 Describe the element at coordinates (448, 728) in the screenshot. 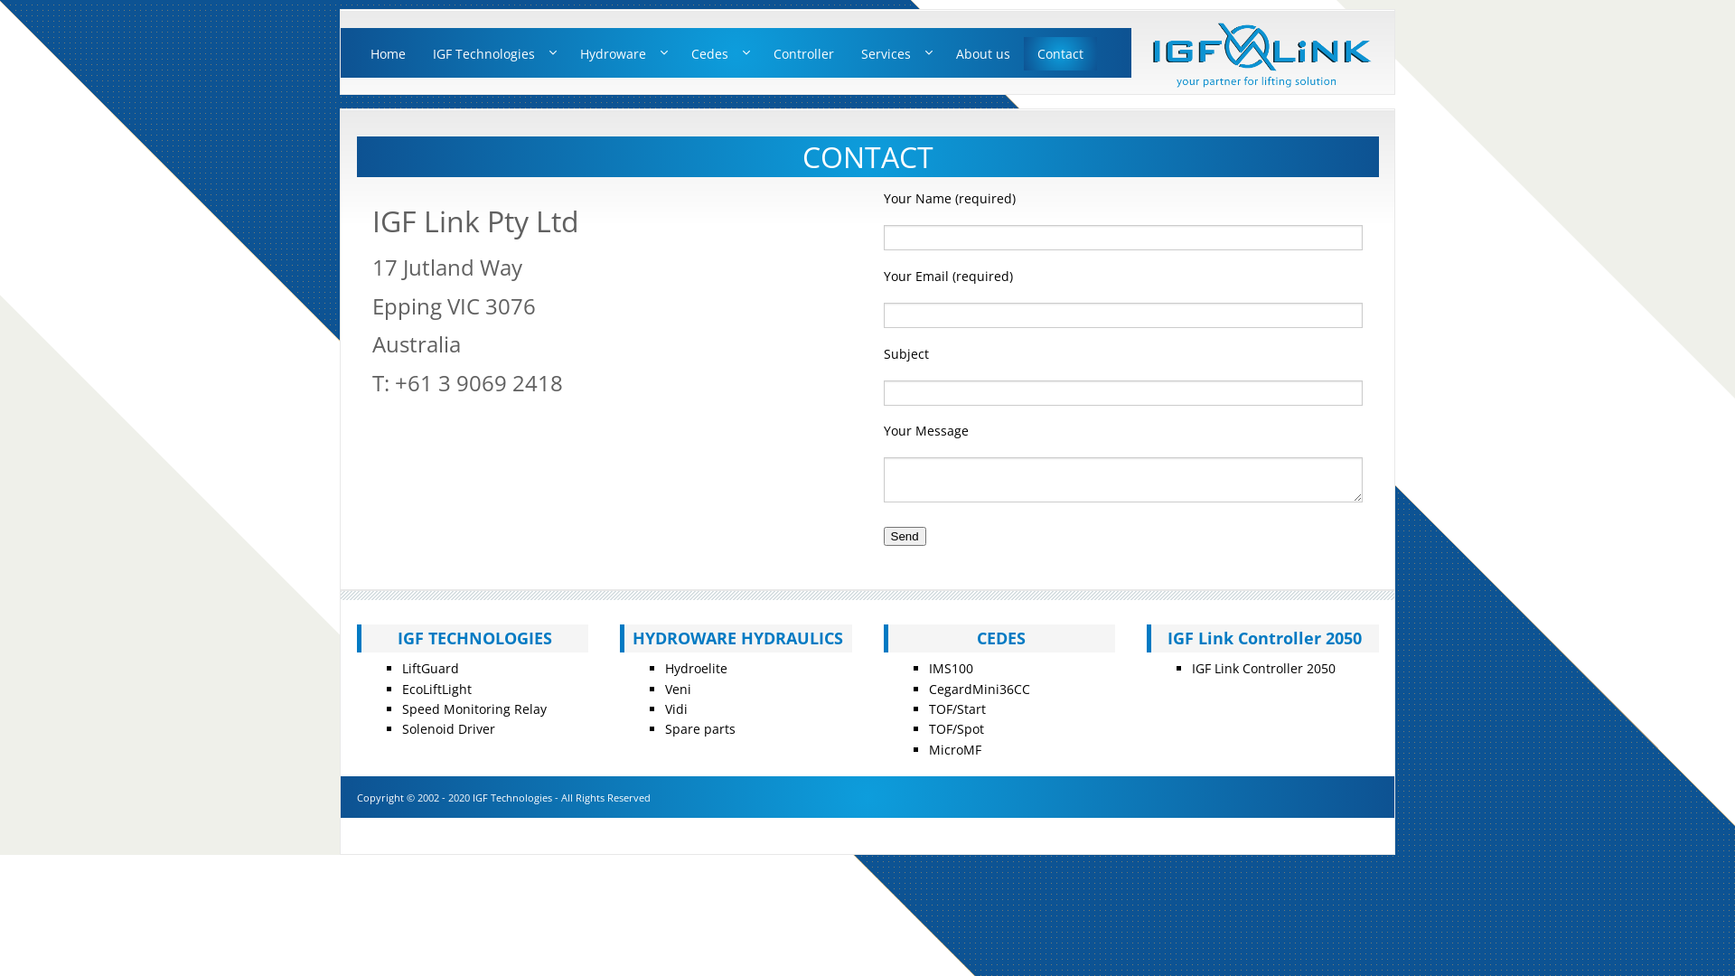

I see `Solenoid Driver` at that location.